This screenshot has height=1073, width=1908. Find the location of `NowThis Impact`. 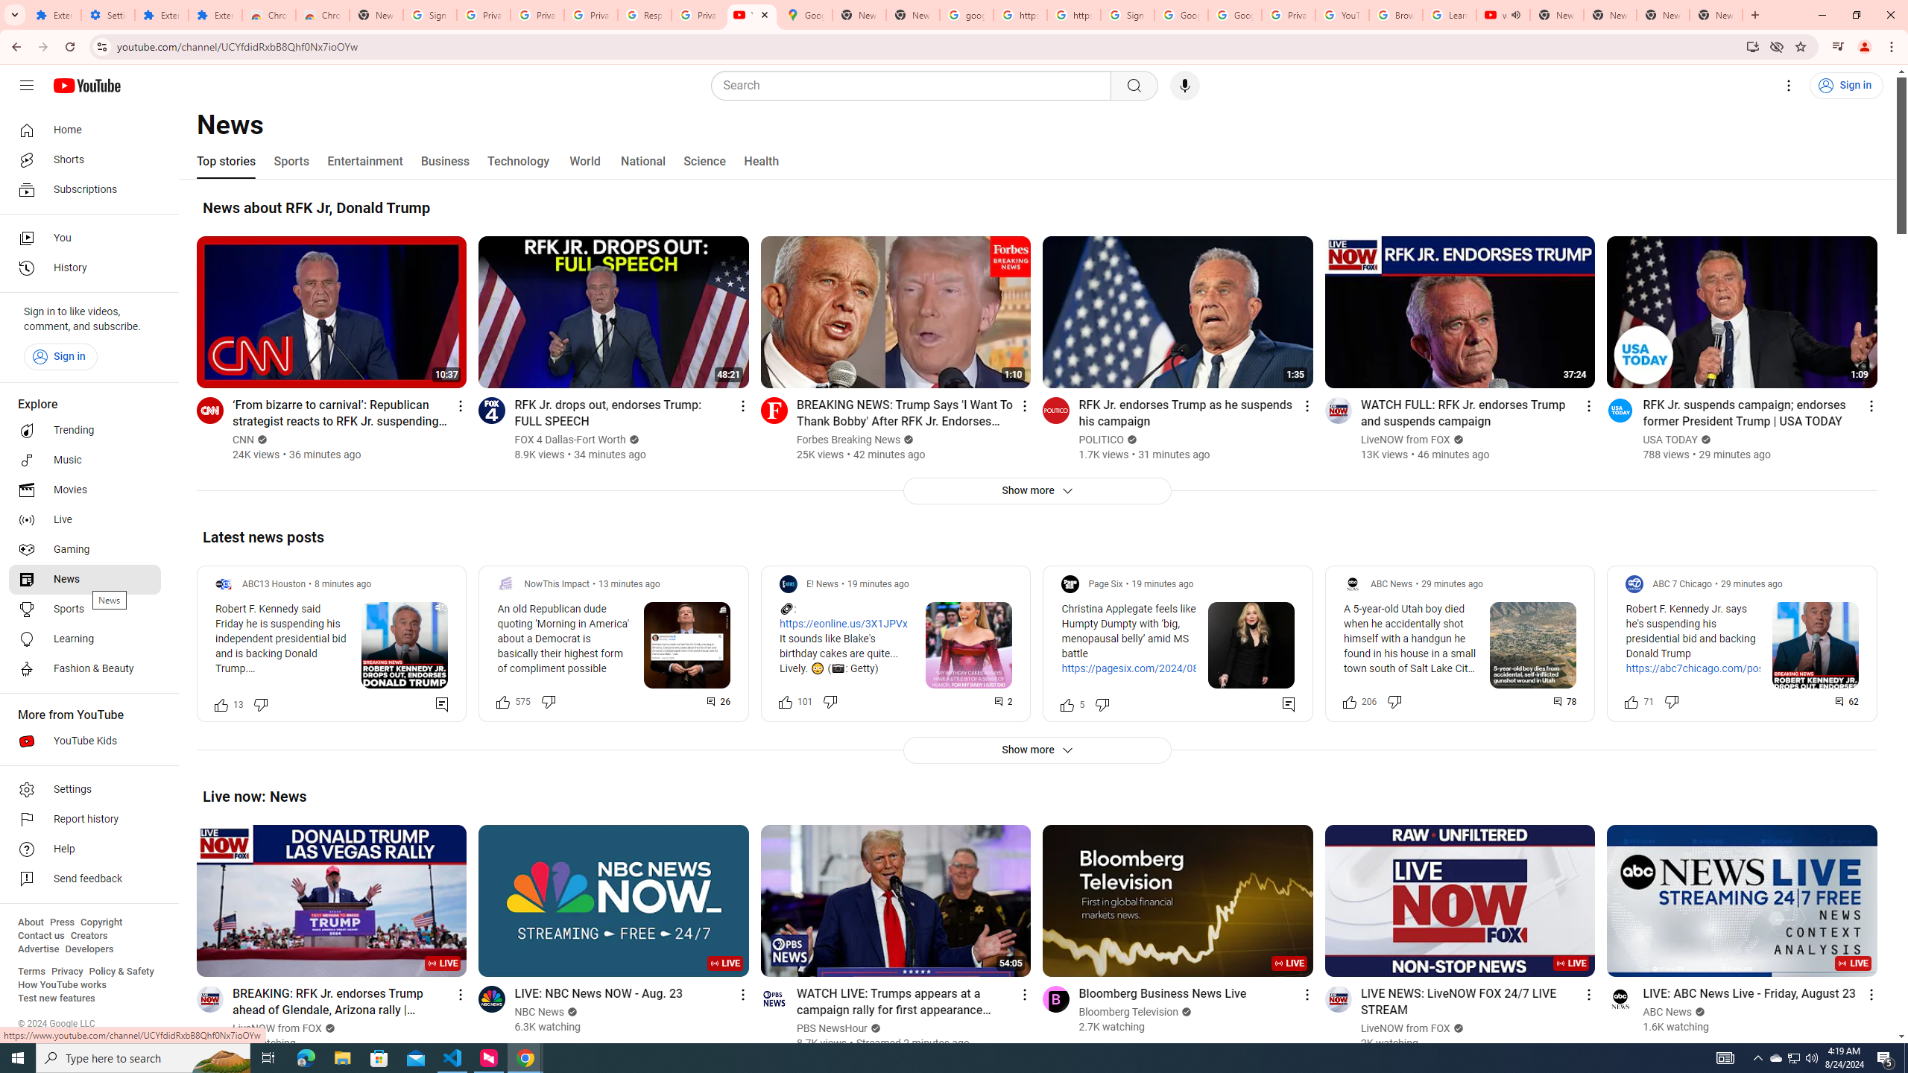

NowThis Impact is located at coordinates (557, 584).